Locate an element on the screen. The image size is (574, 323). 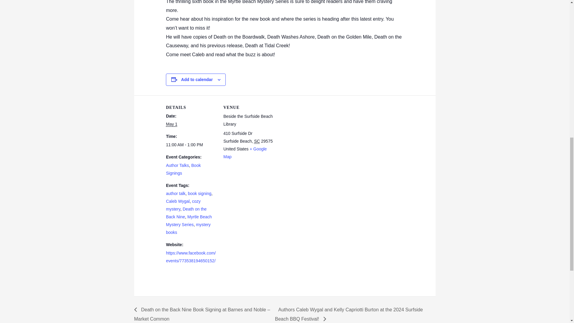
mystery books is located at coordinates (188, 228).